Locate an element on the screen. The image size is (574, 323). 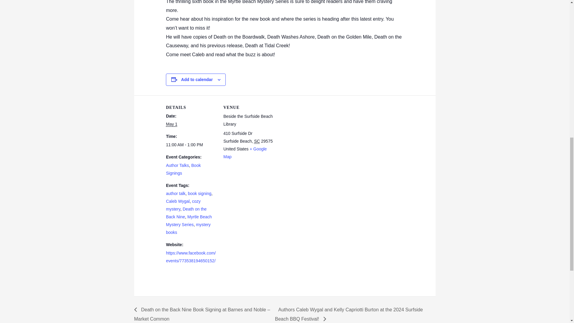
mystery books is located at coordinates (188, 228).